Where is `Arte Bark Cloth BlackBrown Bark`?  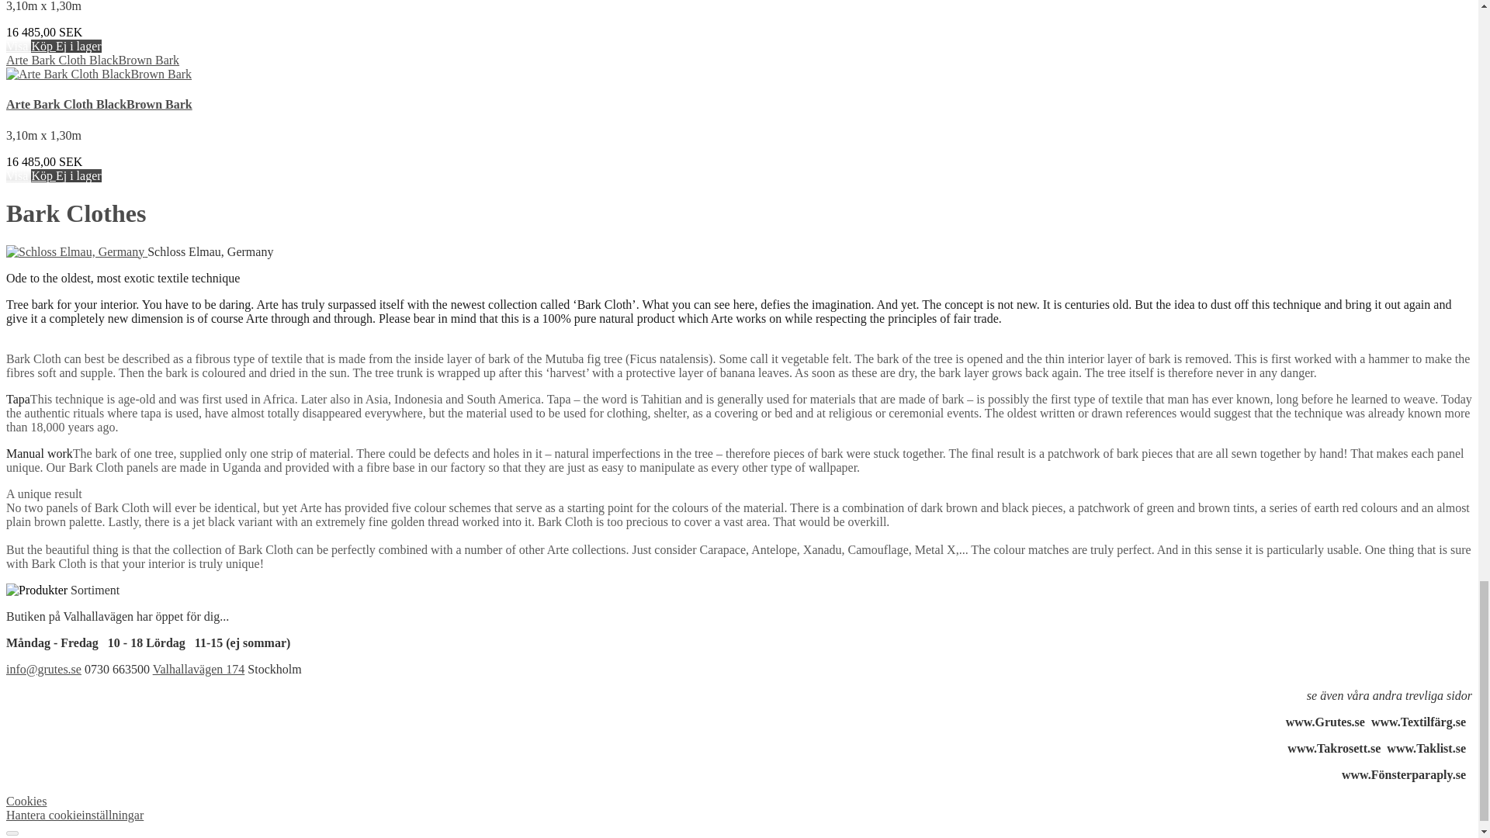 Arte Bark Cloth BlackBrown Bark is located at coordinates (92, 61).